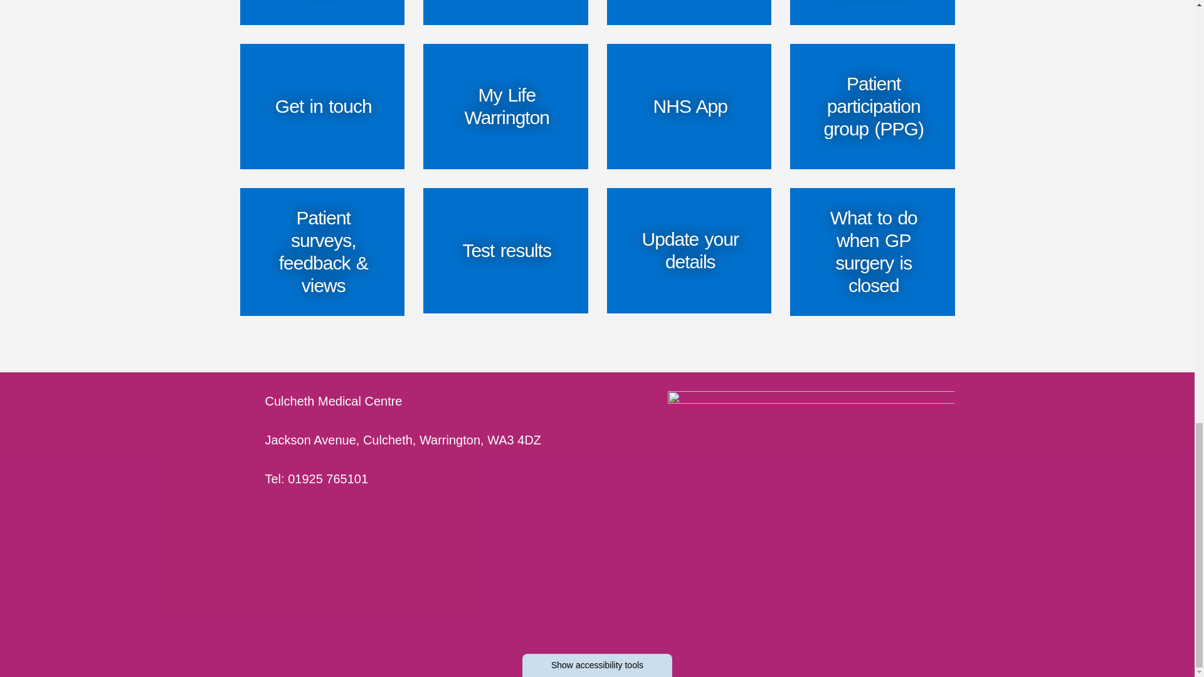  Describe the element at coordinates (505, 13) in the screenshot. I see `Carers` at that location.